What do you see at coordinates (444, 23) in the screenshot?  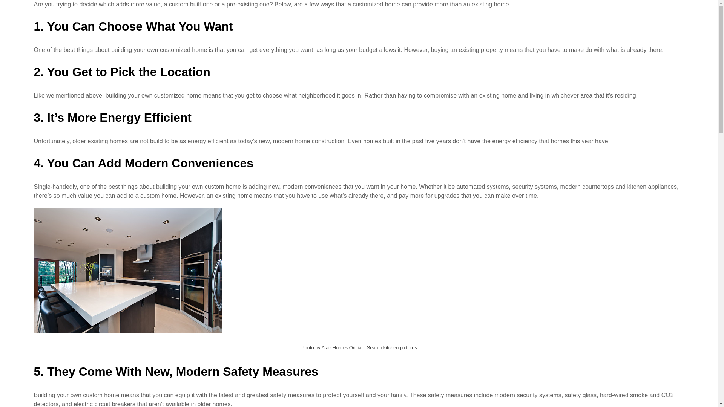 I see `RENOVATE` at bounding box center [444, 23].